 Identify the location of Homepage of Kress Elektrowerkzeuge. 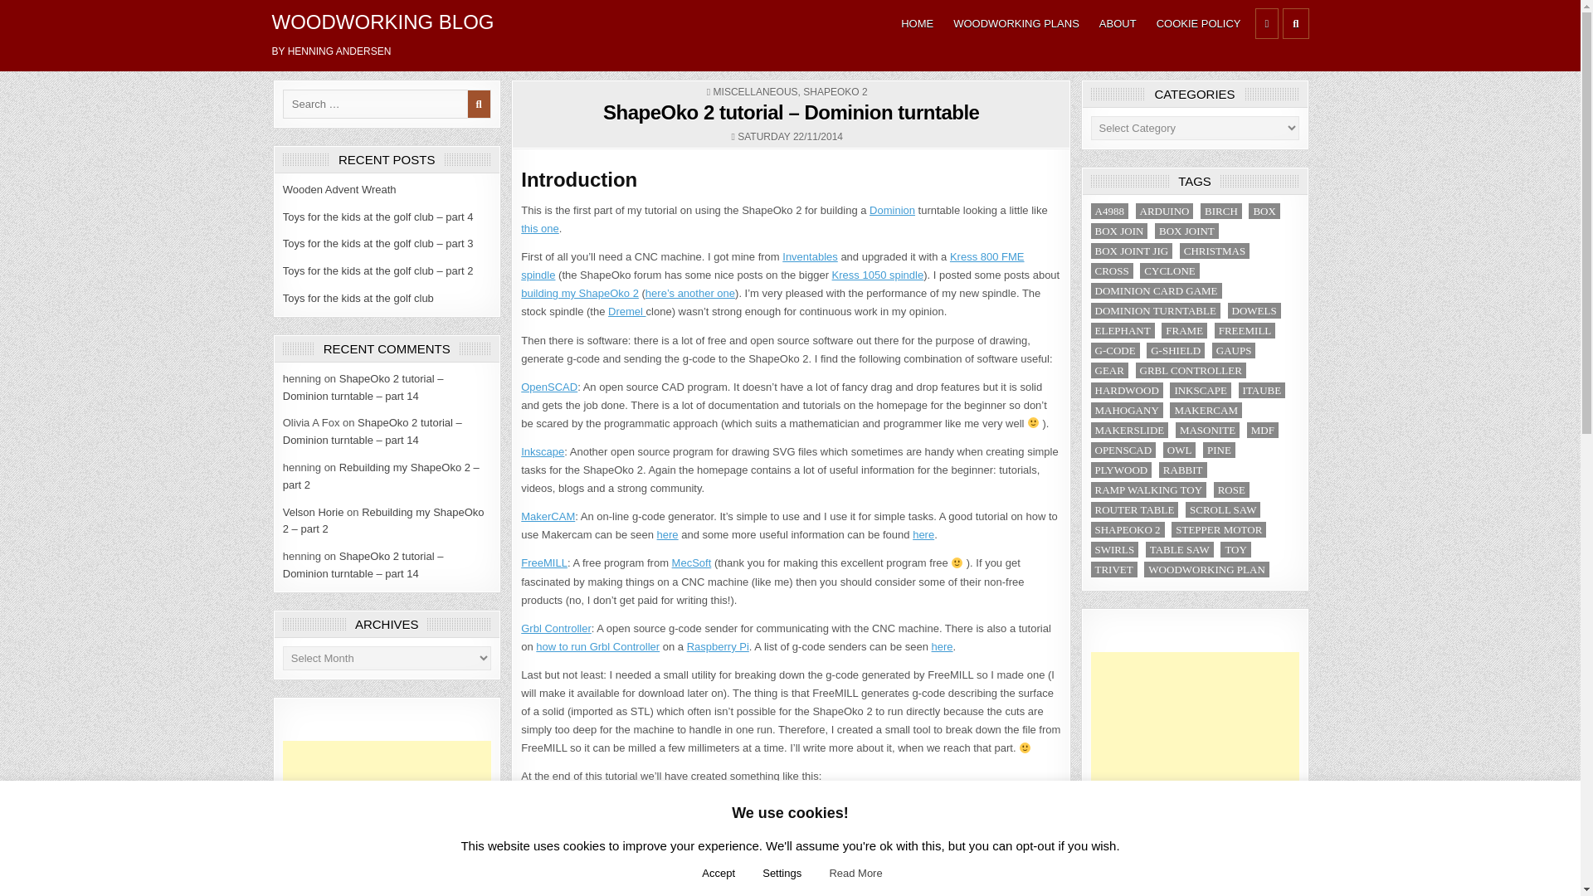
(772, 265).